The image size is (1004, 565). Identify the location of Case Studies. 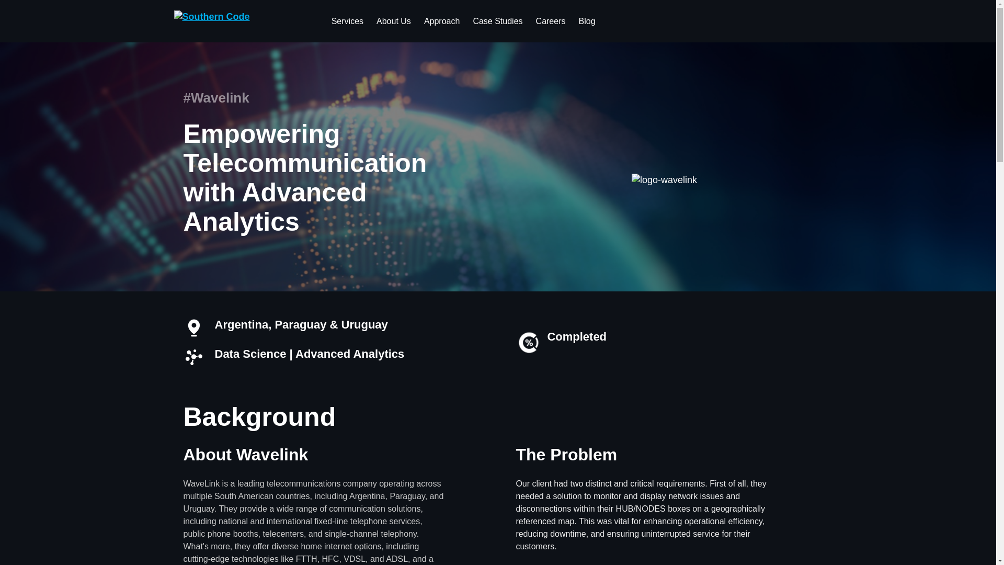
(498, 21).